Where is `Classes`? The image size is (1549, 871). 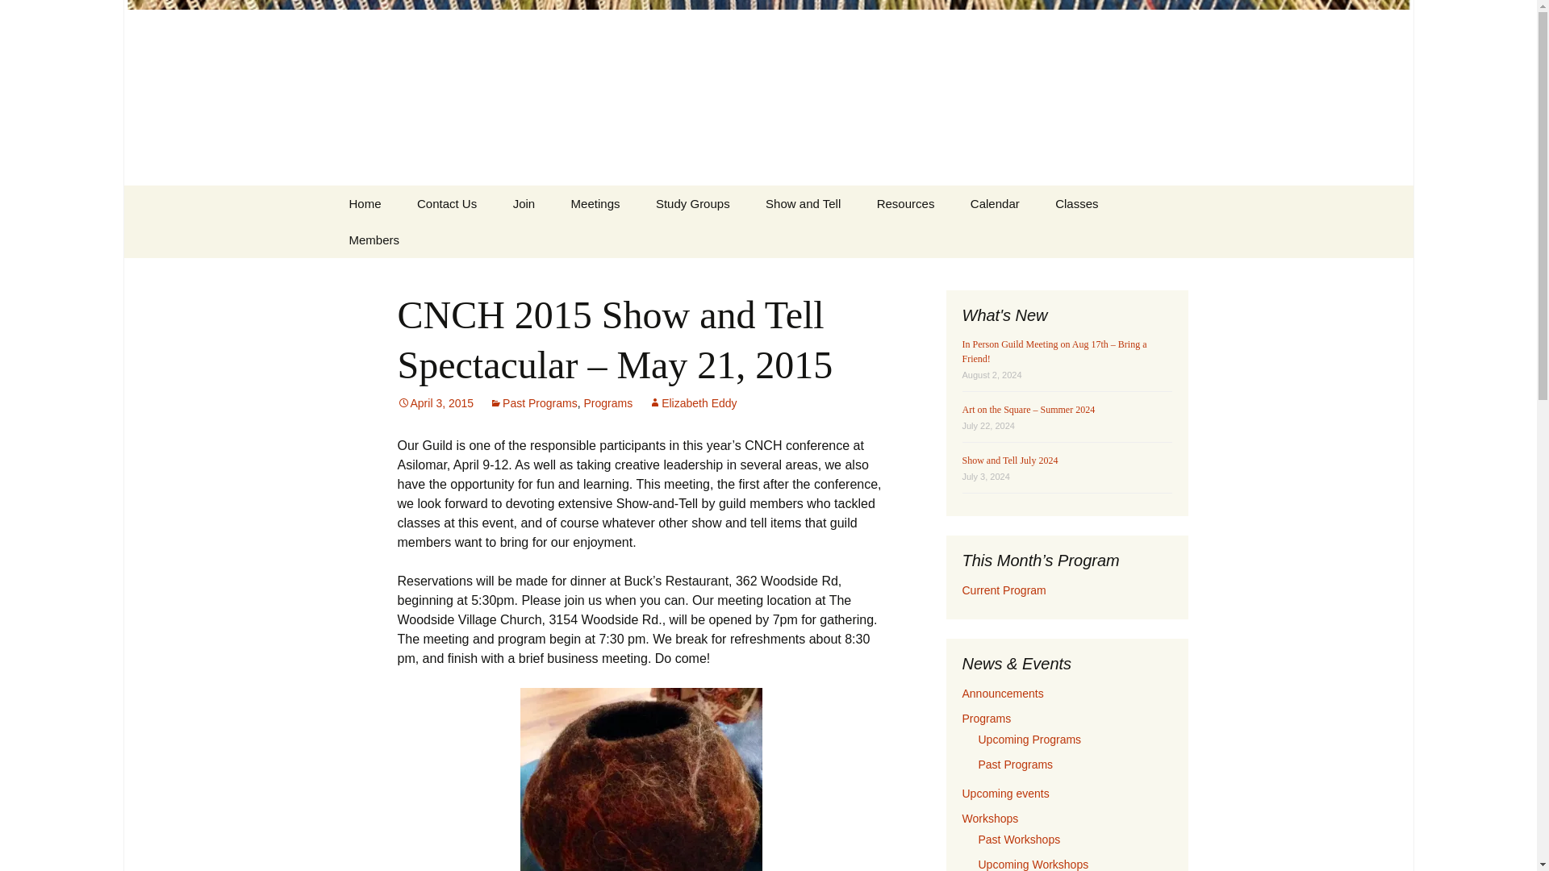
Classes is located at coordinates (1076, 203).